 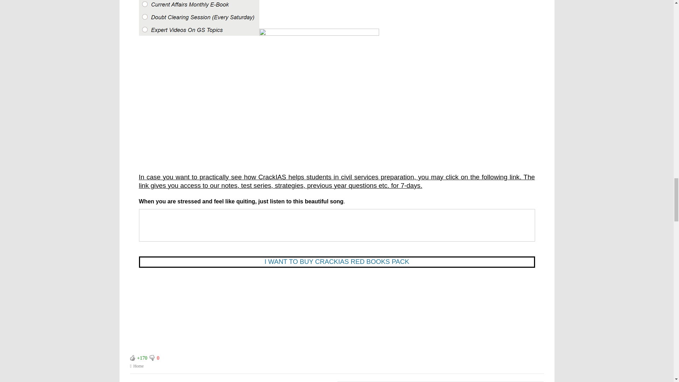 What do you see at coordinates (138, 366) in the screenshot?
I see `Home` at bounding box center [138, 366].